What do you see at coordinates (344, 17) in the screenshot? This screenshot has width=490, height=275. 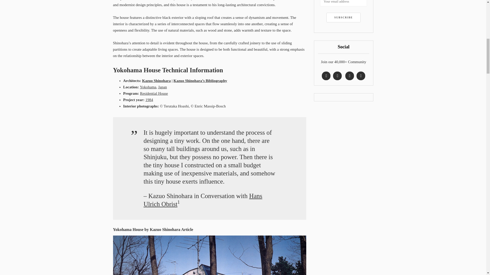 I see `Subscribe` at bounding box center [344, 17].